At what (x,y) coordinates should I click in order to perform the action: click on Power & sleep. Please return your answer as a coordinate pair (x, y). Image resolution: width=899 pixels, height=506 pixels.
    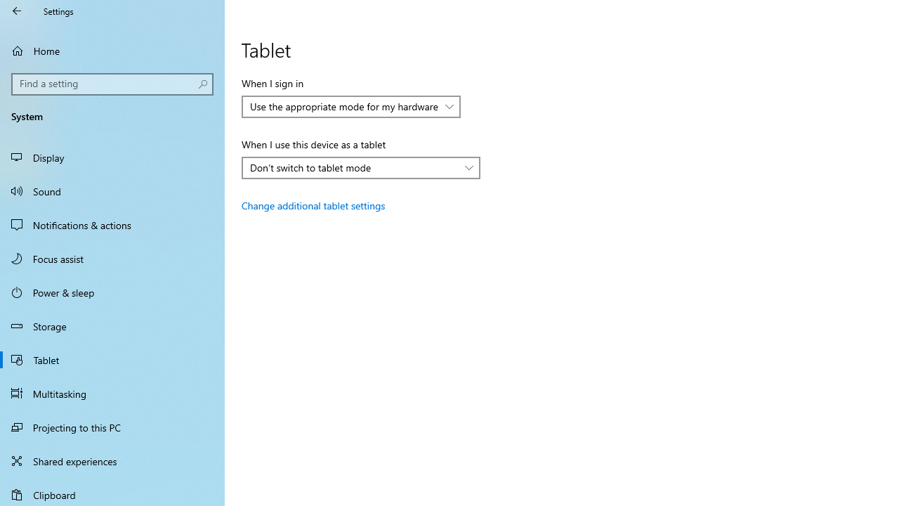
    Looking at the image, I should click on (112, 292).